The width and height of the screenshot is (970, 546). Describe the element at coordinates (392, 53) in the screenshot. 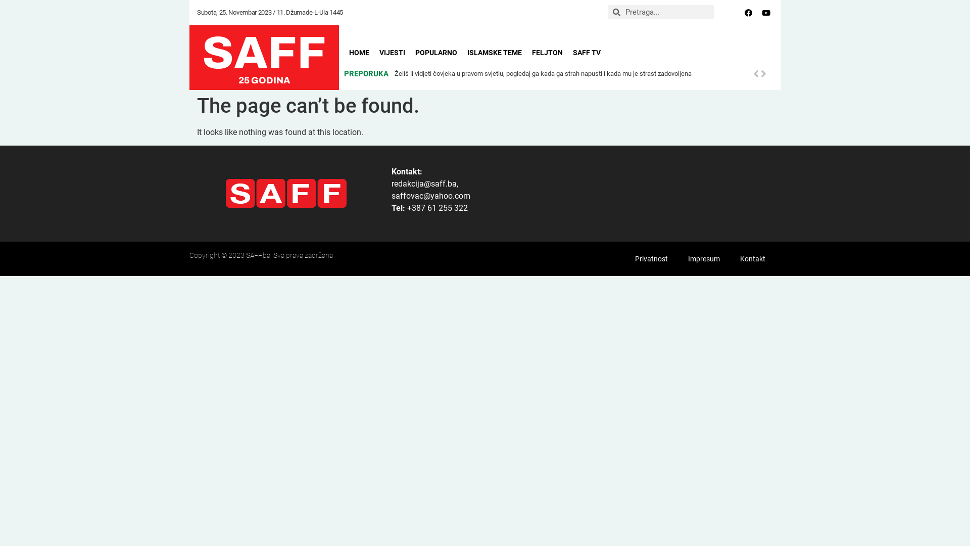

I see `VIJESTI` at that location.